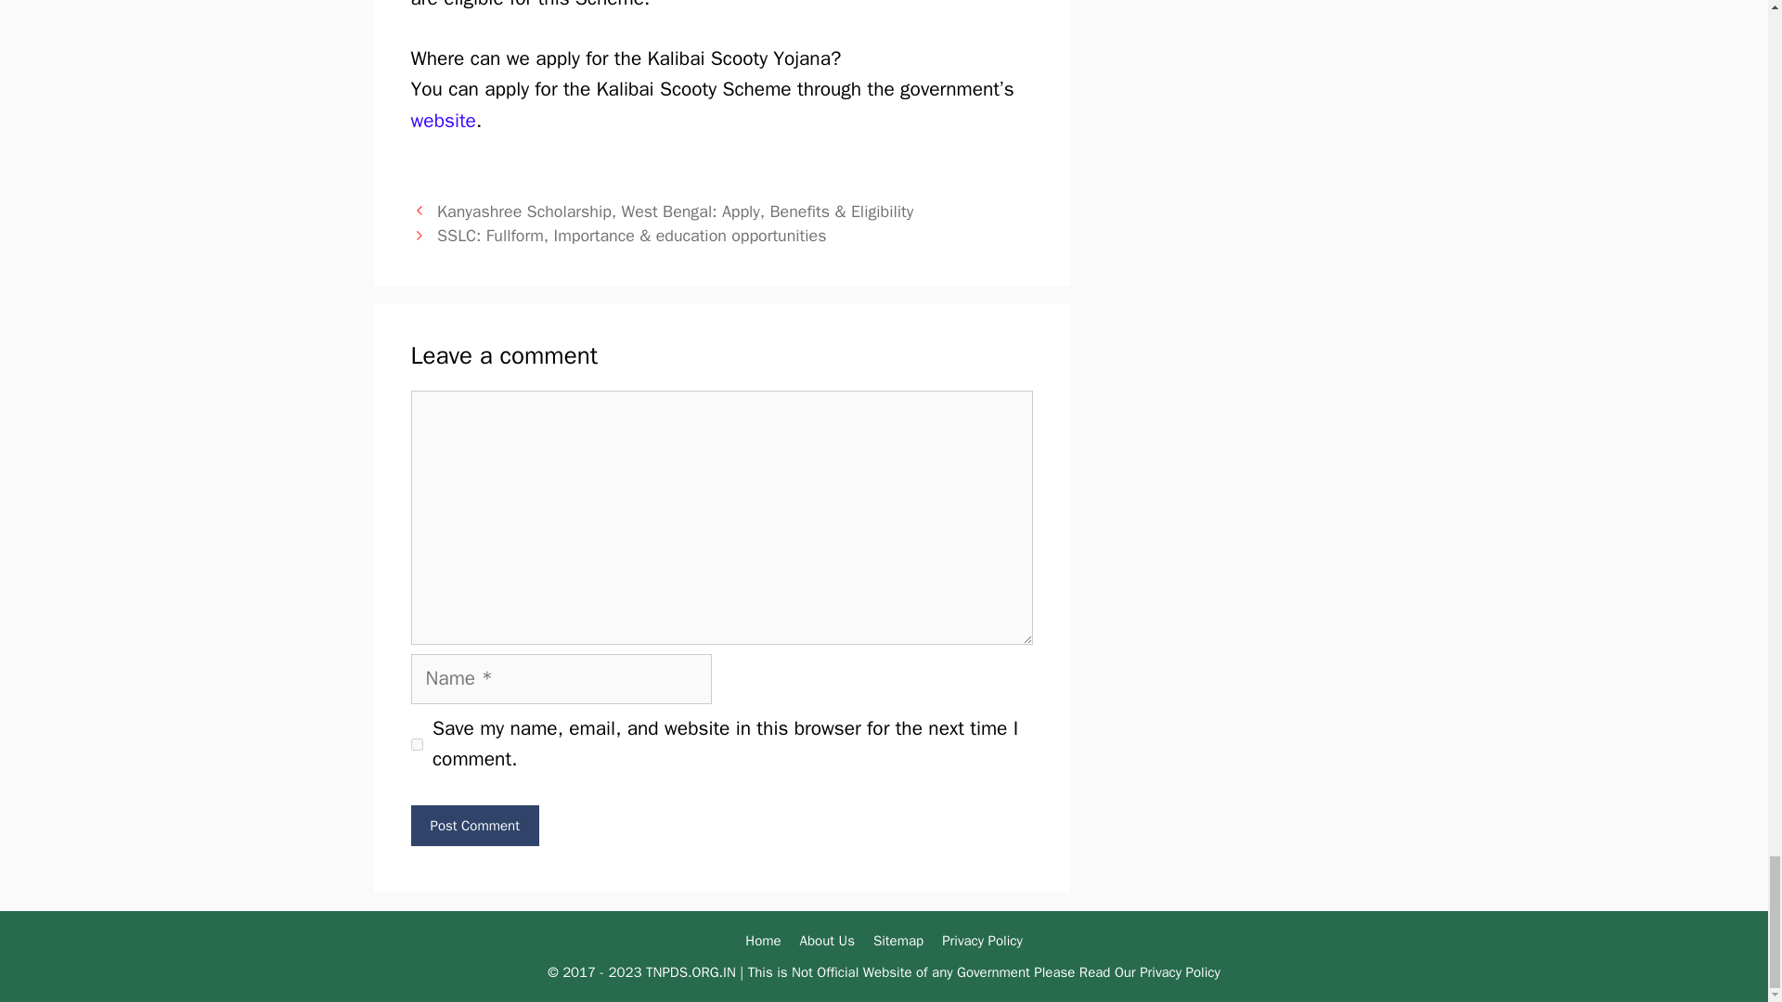 This screenshot has width=1782, height=1002. What do you see at coordinates (762, 941) in the screenshot?
I see `Home` at bounding box center [762, 941].